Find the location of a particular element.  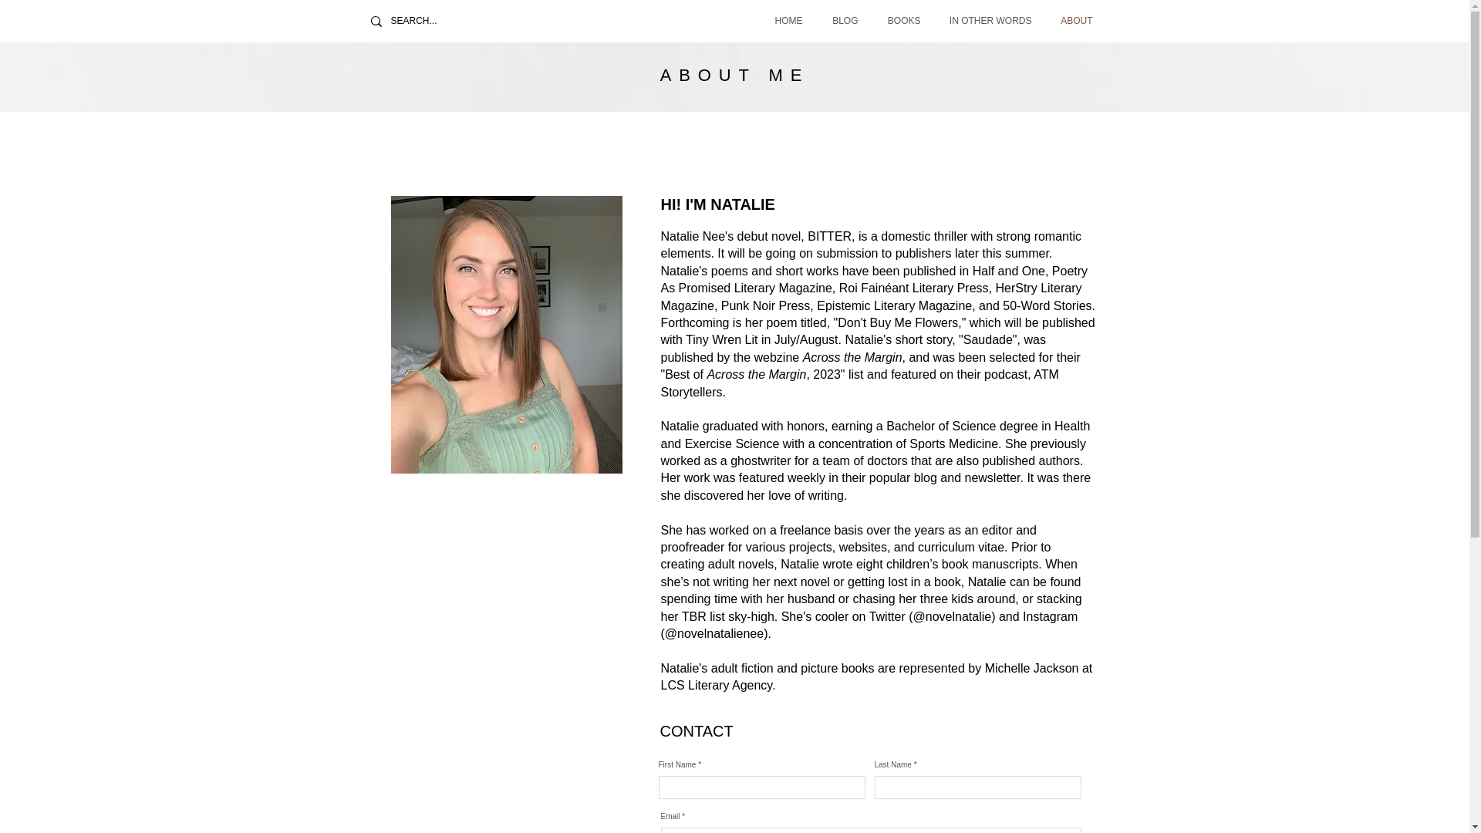

HOME is located at coordinates (781, 21).